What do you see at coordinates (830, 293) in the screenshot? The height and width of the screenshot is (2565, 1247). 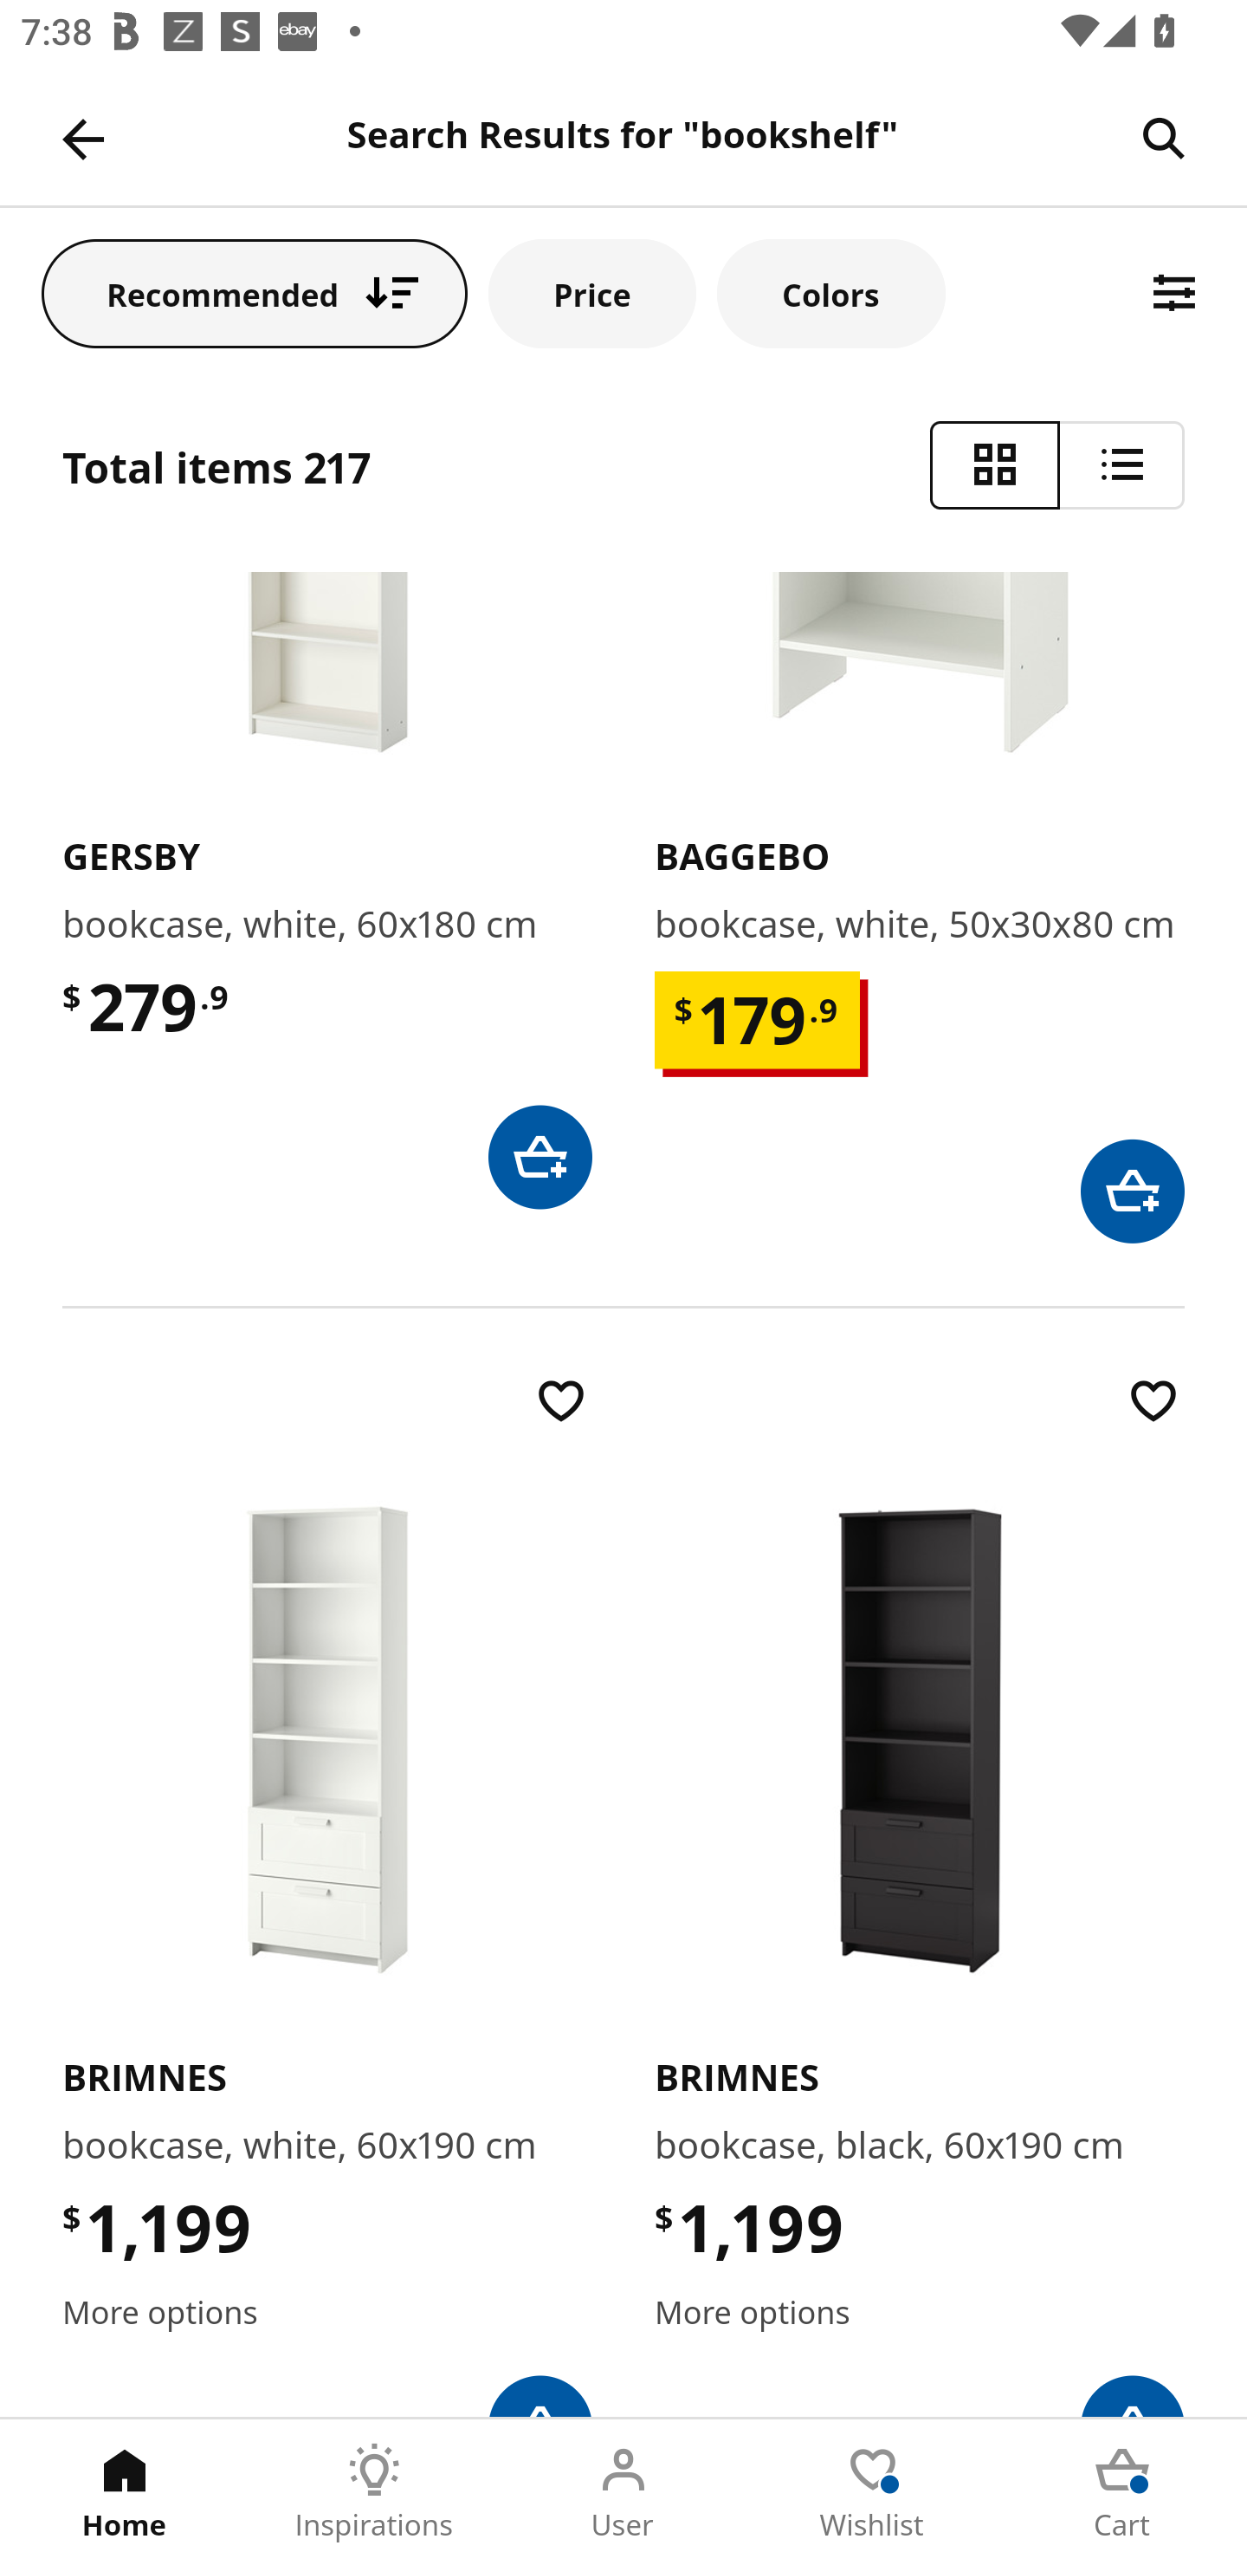 I see `Colors` at bounding box center [830, 293].